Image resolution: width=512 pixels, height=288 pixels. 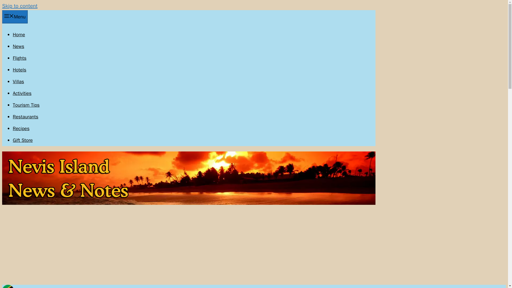 What do you see at coordinates (20, 70) in the screenshot?
I see `Hotels` at bounding box center [20, 70].